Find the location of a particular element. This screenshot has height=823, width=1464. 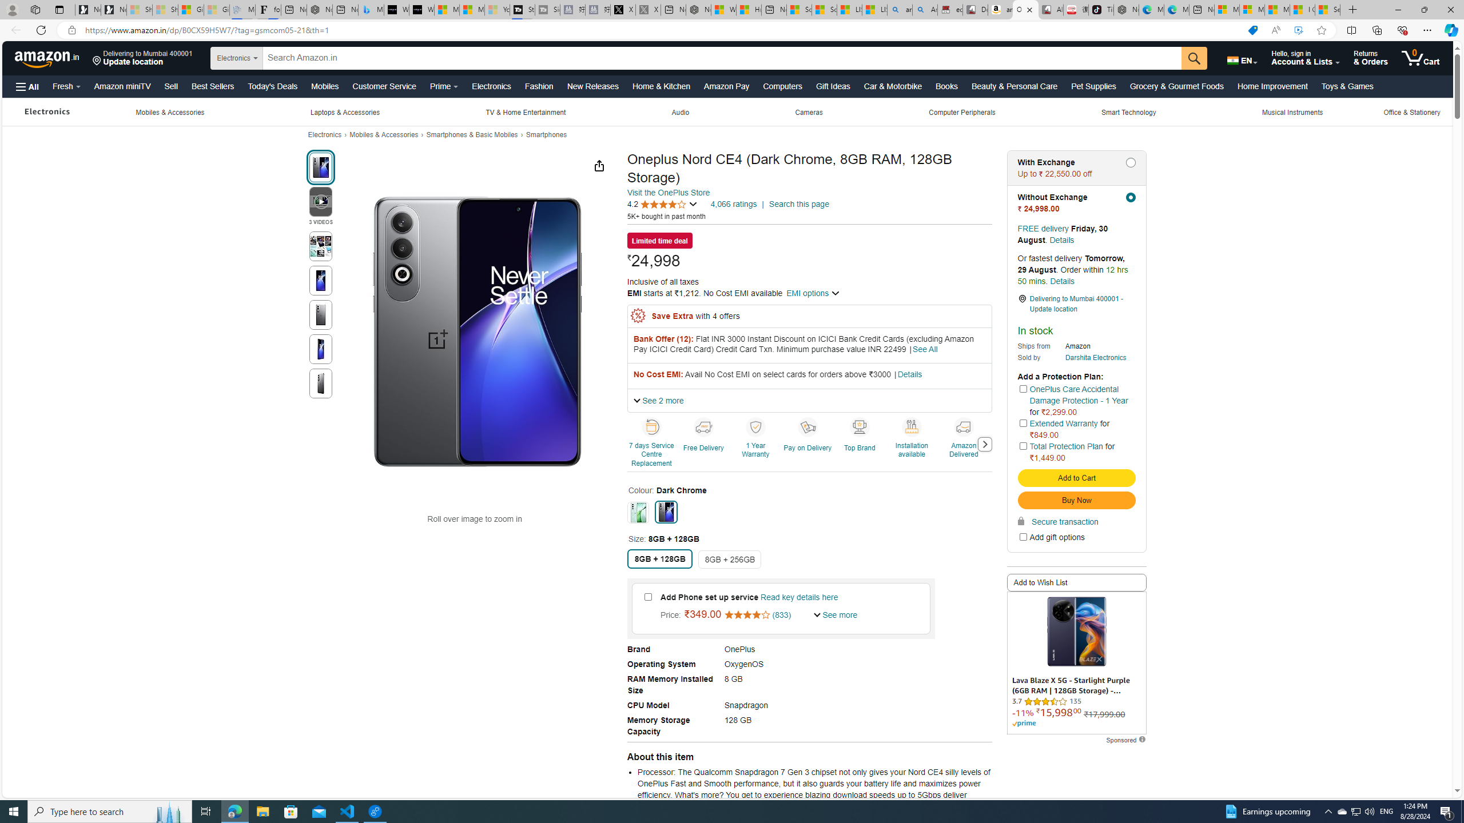

Extended Warranty is located at coordinates (1064, 423).